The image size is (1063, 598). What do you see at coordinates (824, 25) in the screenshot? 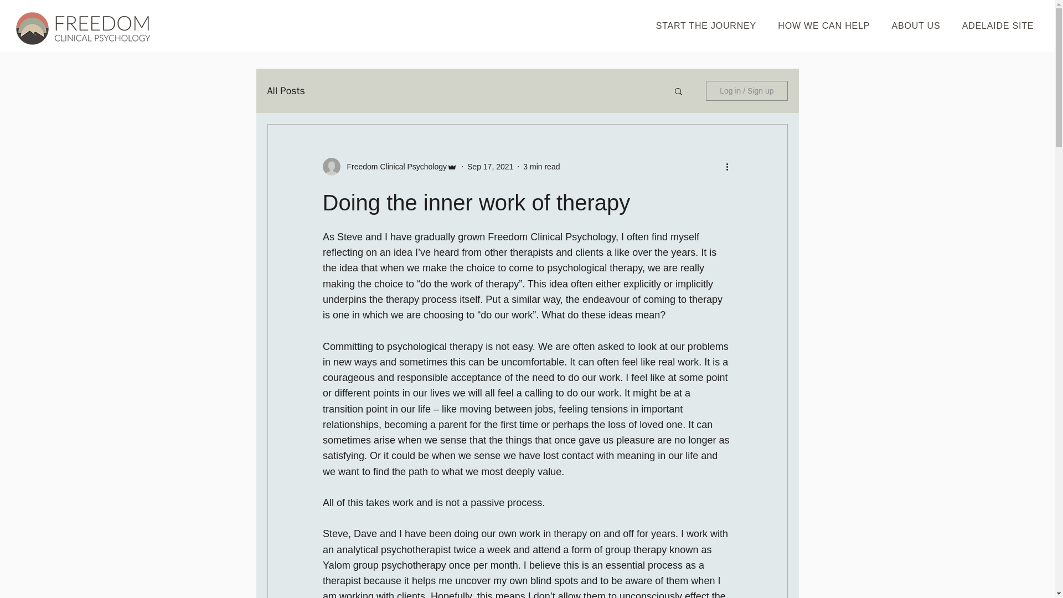
I see `HOW WE CAN HELP` at bounding box center [824, 25].